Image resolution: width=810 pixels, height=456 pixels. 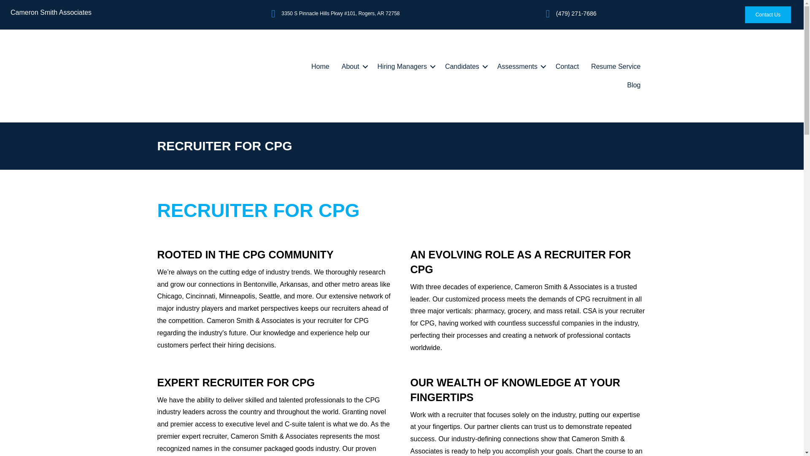 I want to click on Blog, so click(x=634, y=85).